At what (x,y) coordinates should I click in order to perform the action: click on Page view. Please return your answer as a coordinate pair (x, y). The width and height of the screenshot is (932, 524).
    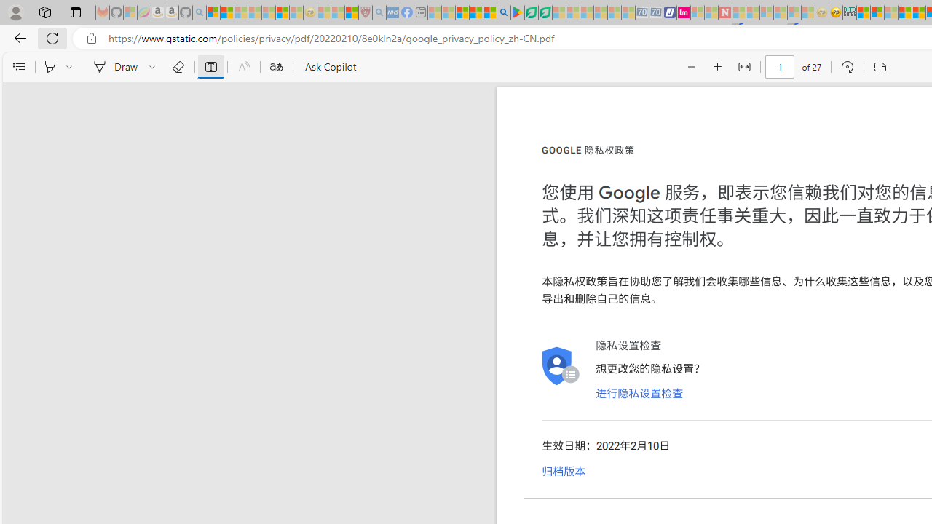
    Looking at the image, I should click on (880, 67).